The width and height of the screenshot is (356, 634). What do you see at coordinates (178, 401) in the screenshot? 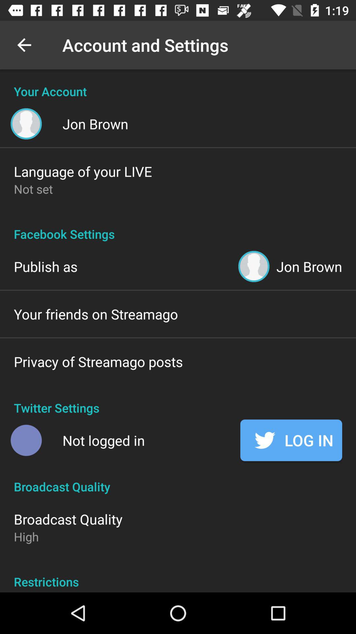
I see `flip until twitter settings` at bounding box center [178, 401].